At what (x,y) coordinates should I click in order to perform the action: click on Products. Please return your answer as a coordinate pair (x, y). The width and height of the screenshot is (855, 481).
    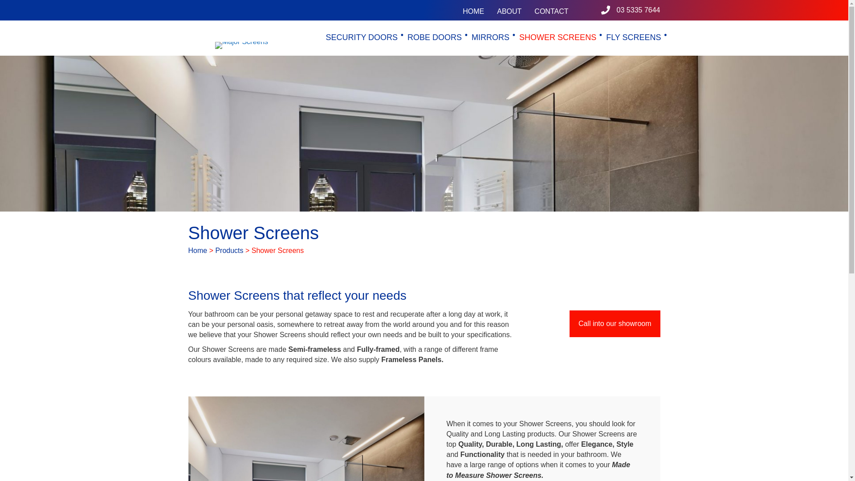
    Looking at the image, I should click on (229, 250).